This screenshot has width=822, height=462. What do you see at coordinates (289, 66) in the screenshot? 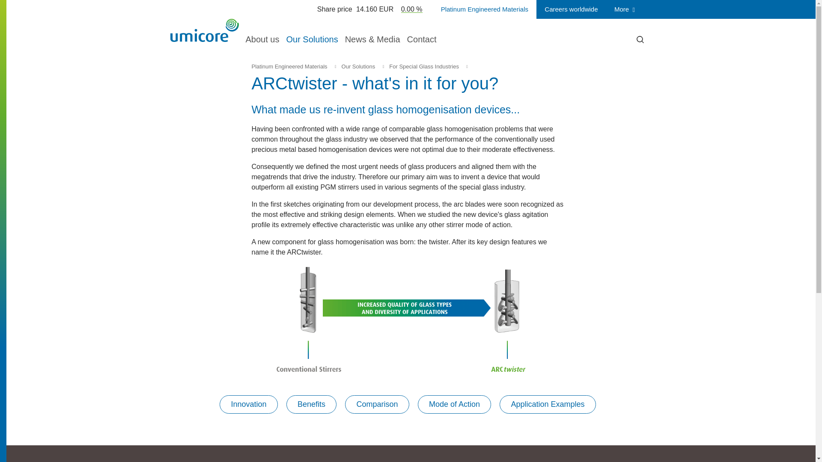
I see `Platinum Engineered Materials` at bounding box center [289, 66].